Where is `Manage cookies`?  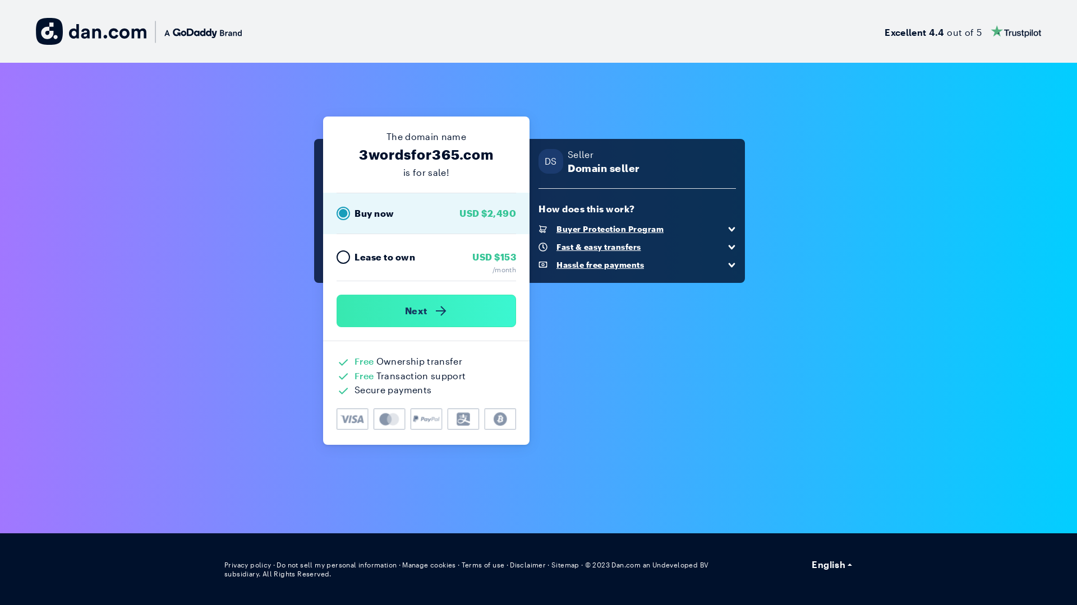 Manage cookies is located at coordinates (429, 565).